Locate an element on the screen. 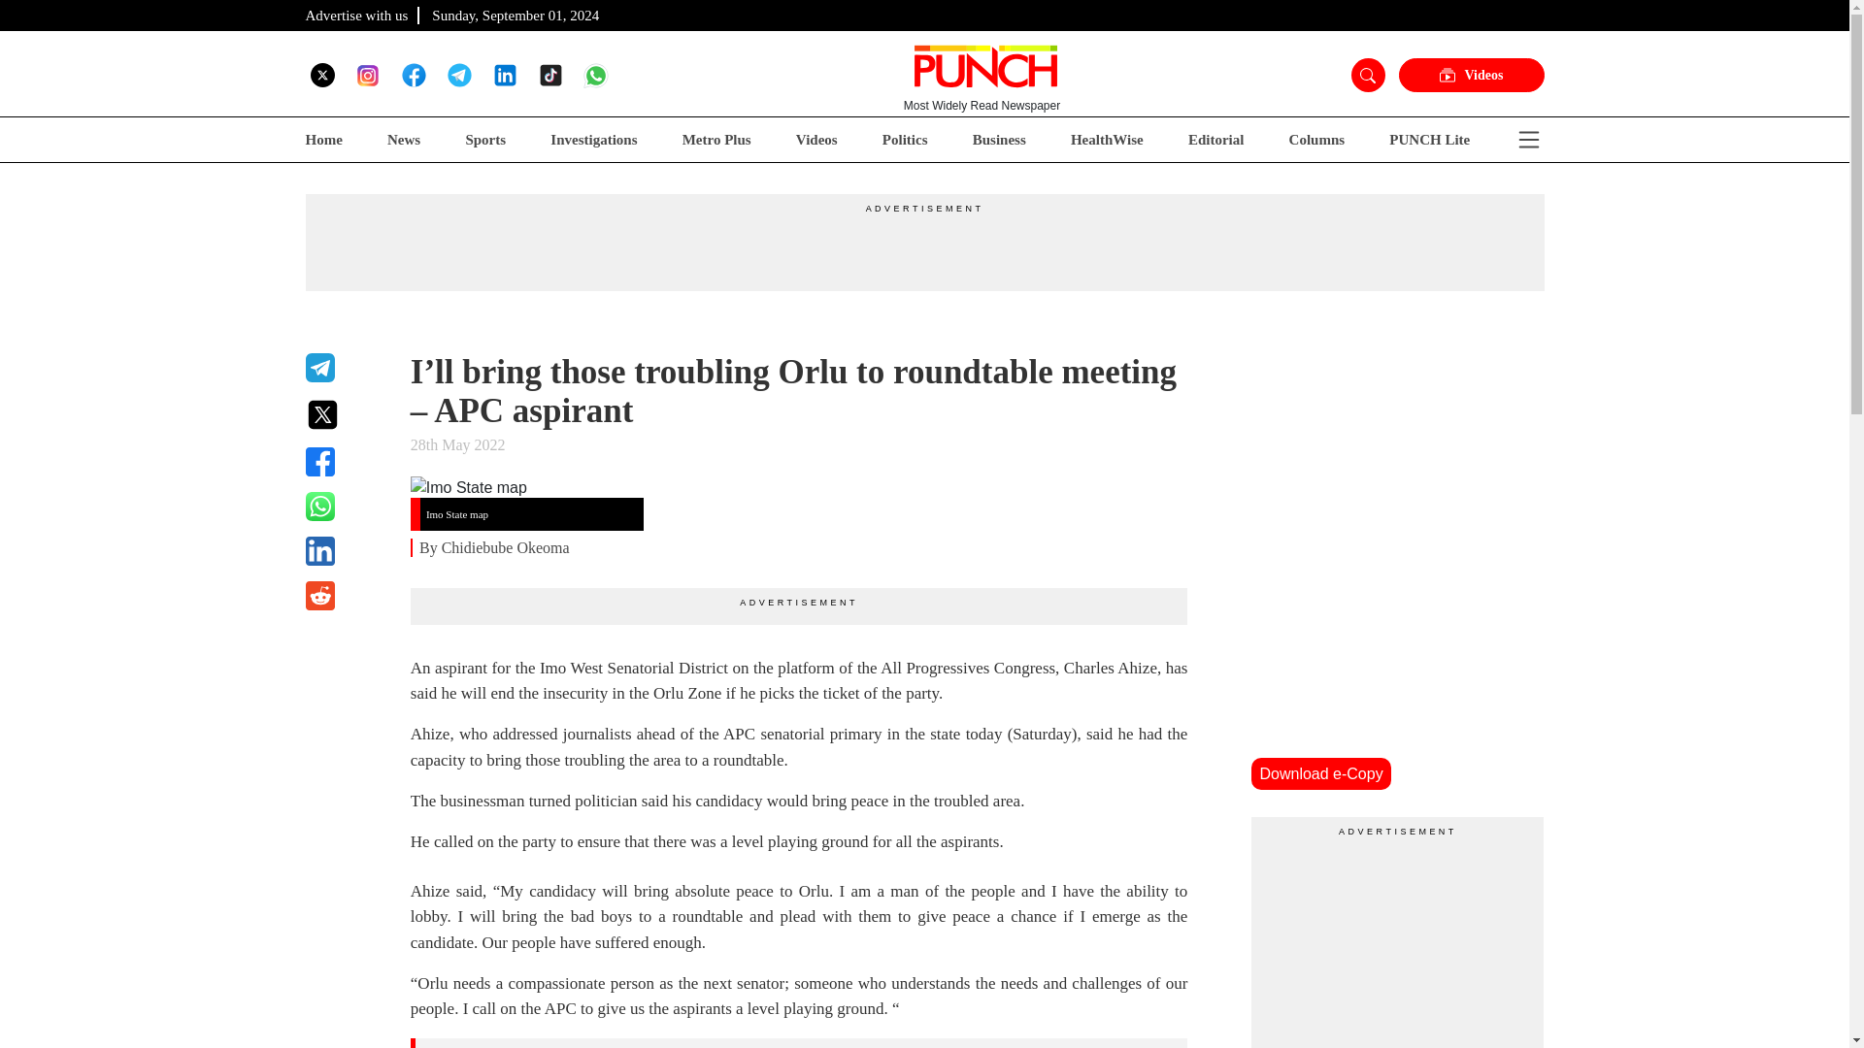 The image size is (1864, 1048). HealthWise is located at coordinates (1107, 140).